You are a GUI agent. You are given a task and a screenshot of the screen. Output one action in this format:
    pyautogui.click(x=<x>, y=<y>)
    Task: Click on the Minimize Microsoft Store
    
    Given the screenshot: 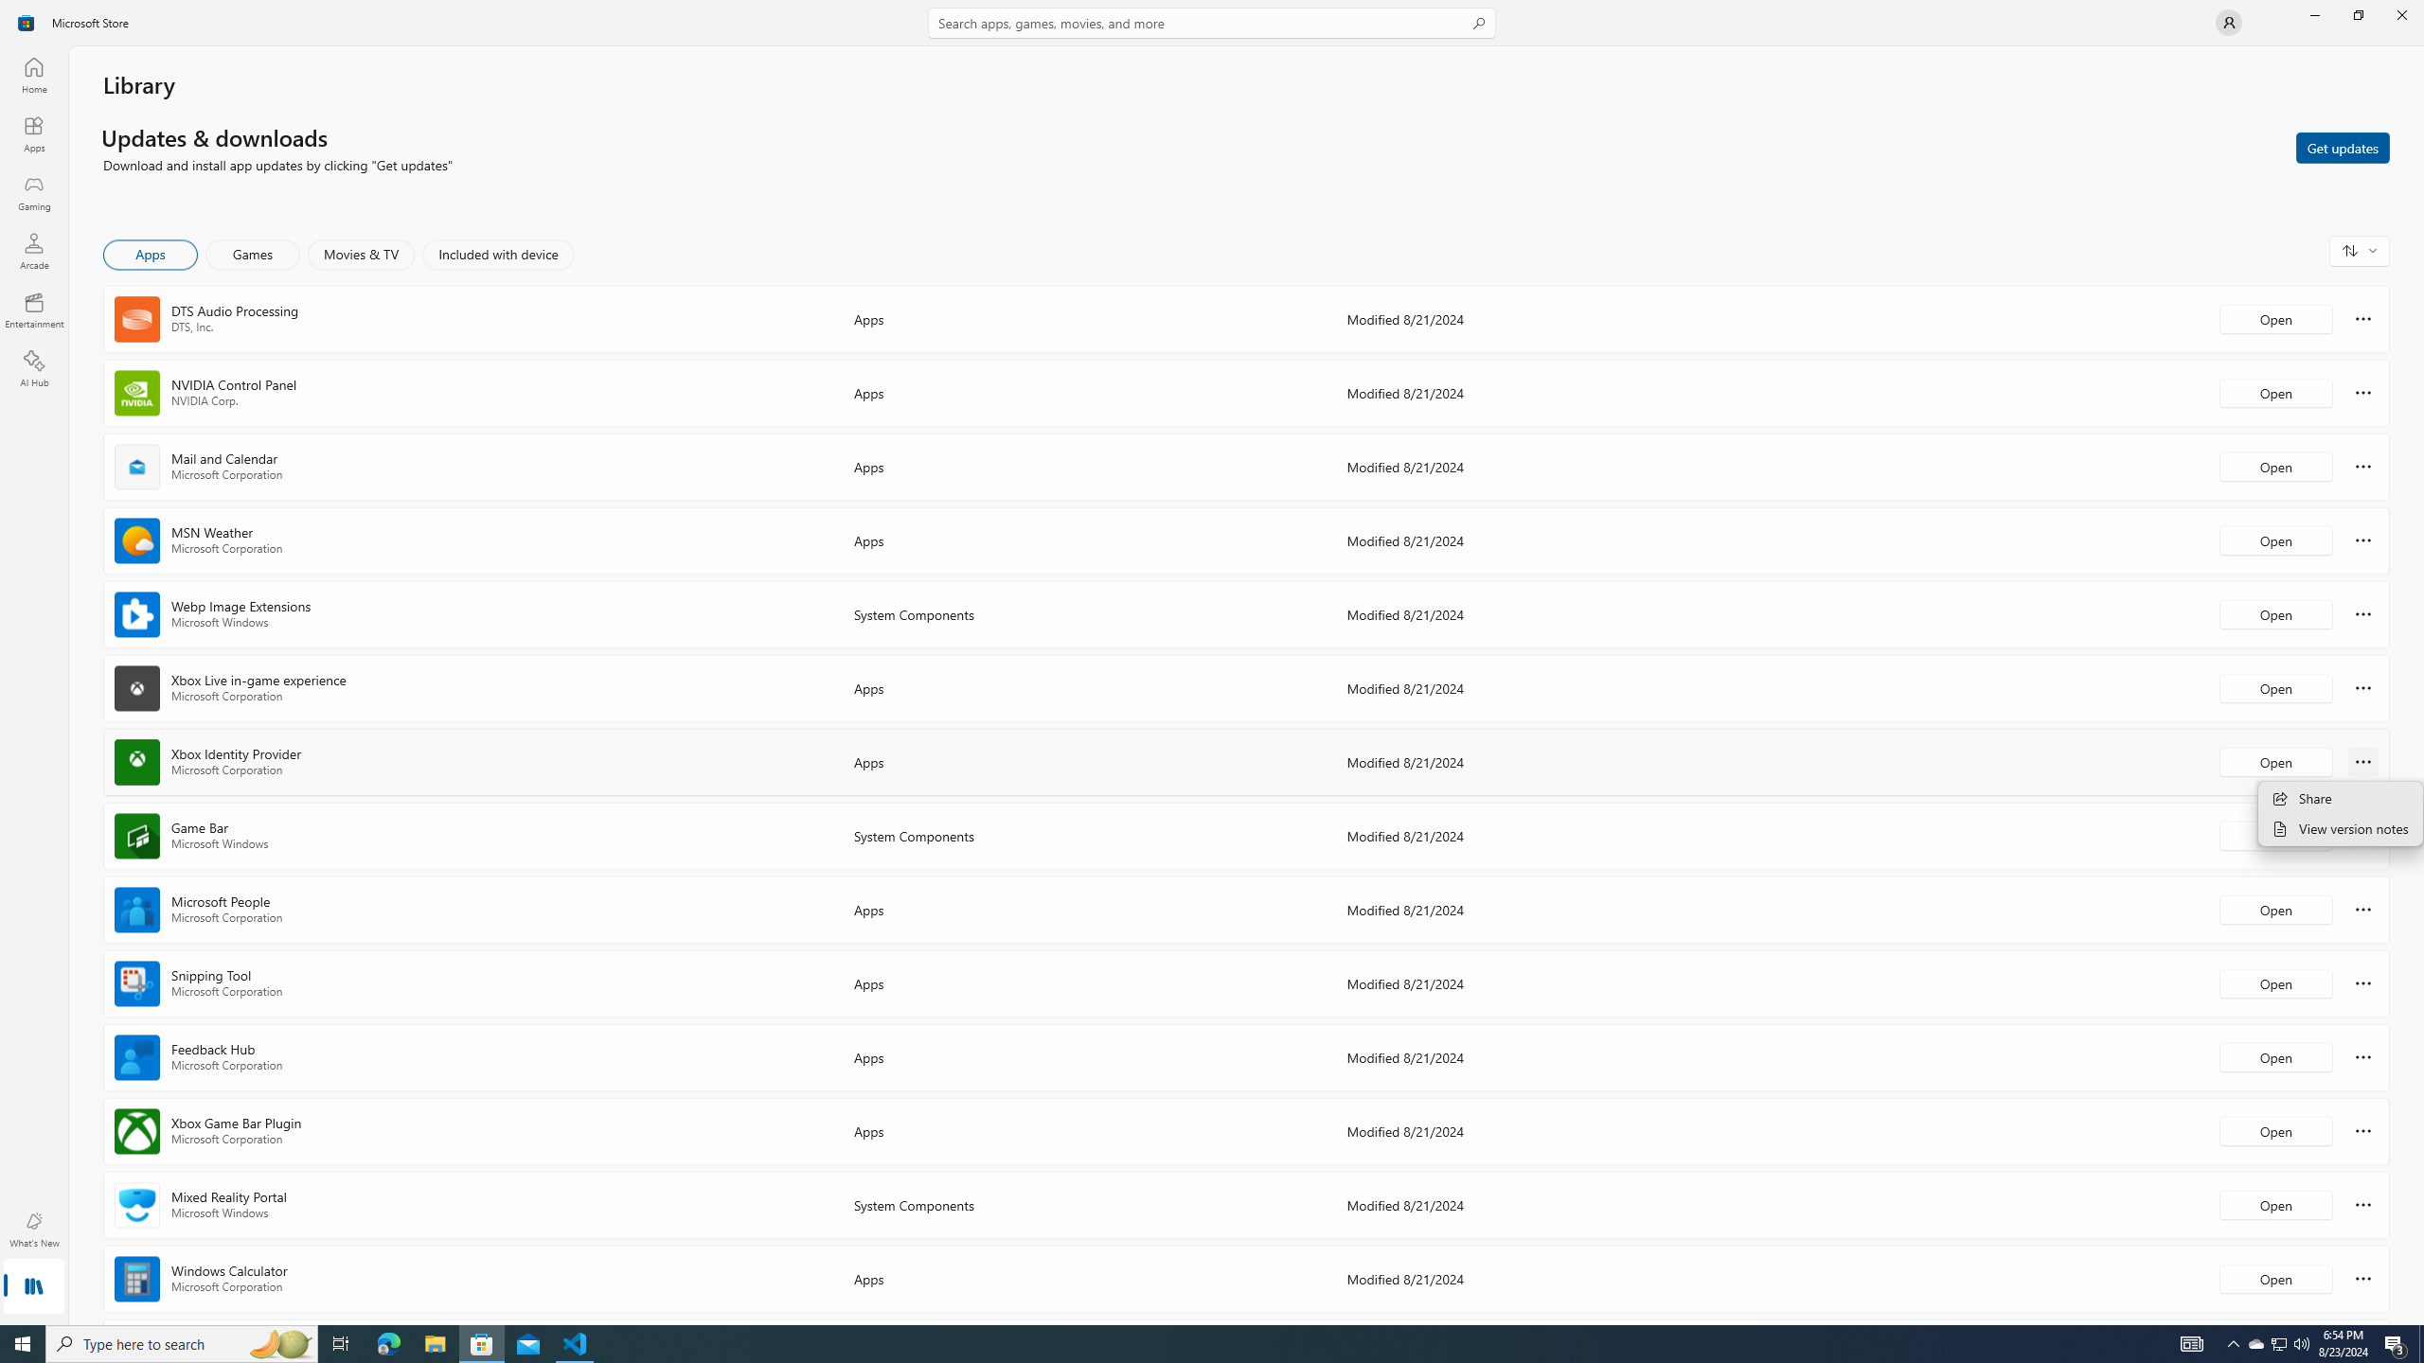 What is the action you would take?
    pyautogui.click(x=2314, y=15)
    